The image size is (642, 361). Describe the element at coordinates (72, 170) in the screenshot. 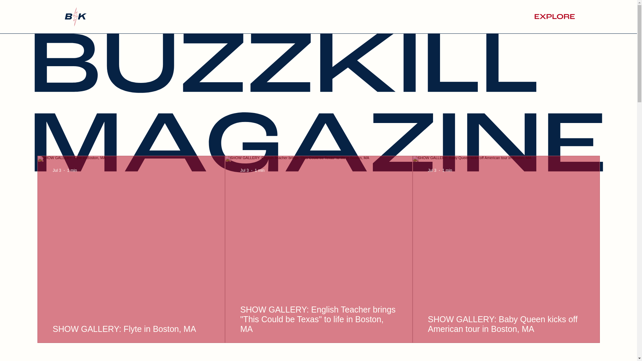

I see `1 min` at that location.